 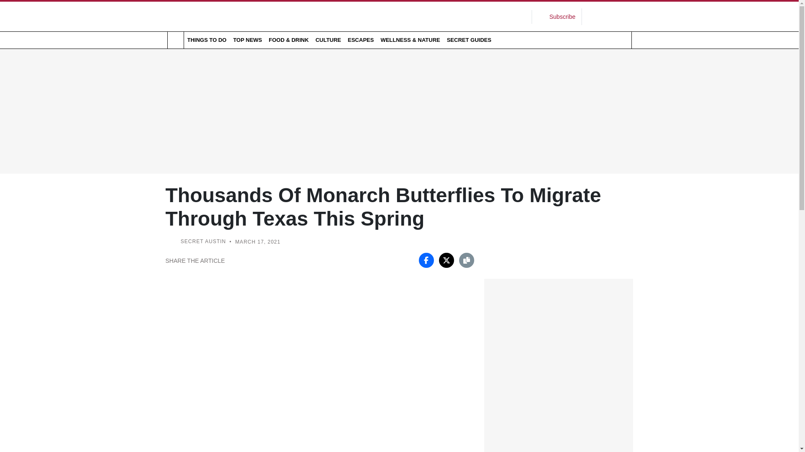 What do you see at coordinates (206, 40) in the screenshot?
I see `THINGS TO DO` at bounding box center [206, 40].